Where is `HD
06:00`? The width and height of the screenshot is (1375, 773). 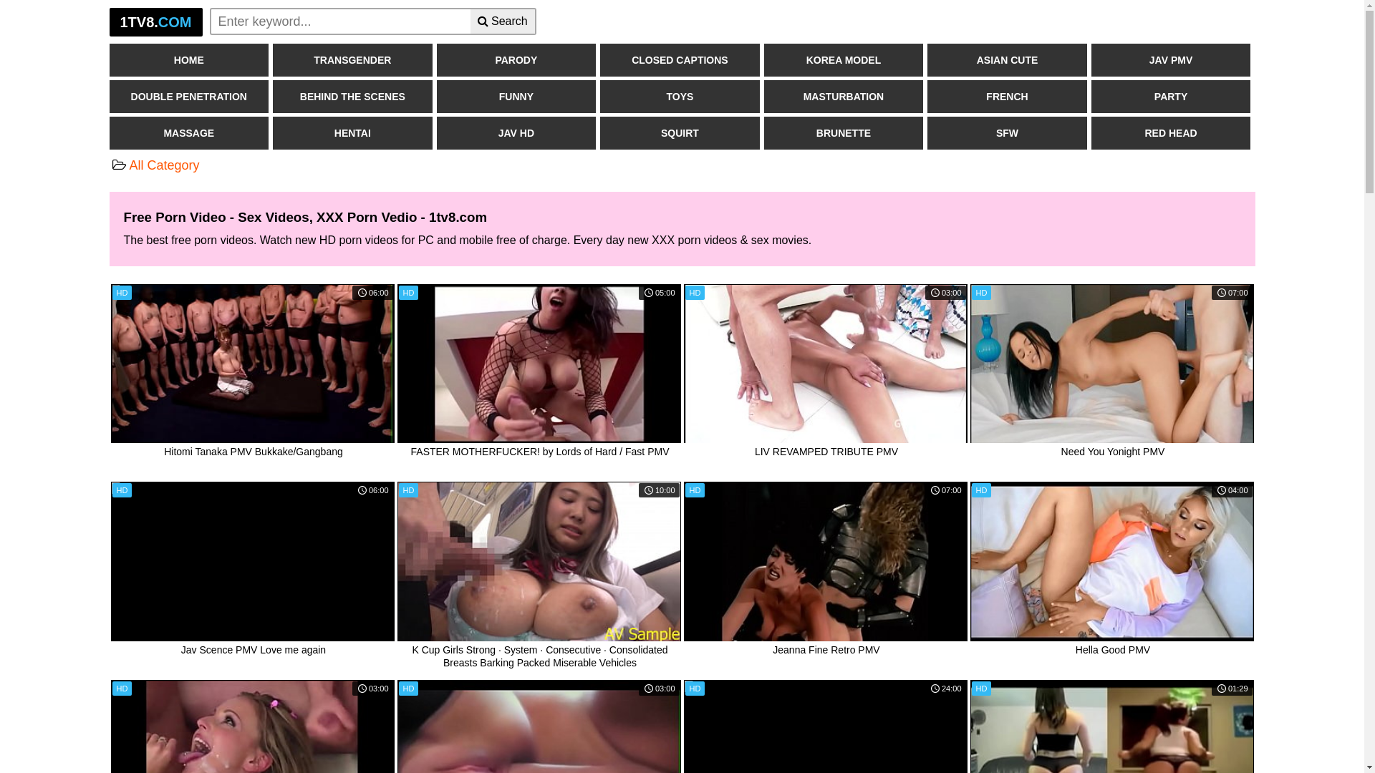
HD
06:00 is located at coordinates (252, 364).